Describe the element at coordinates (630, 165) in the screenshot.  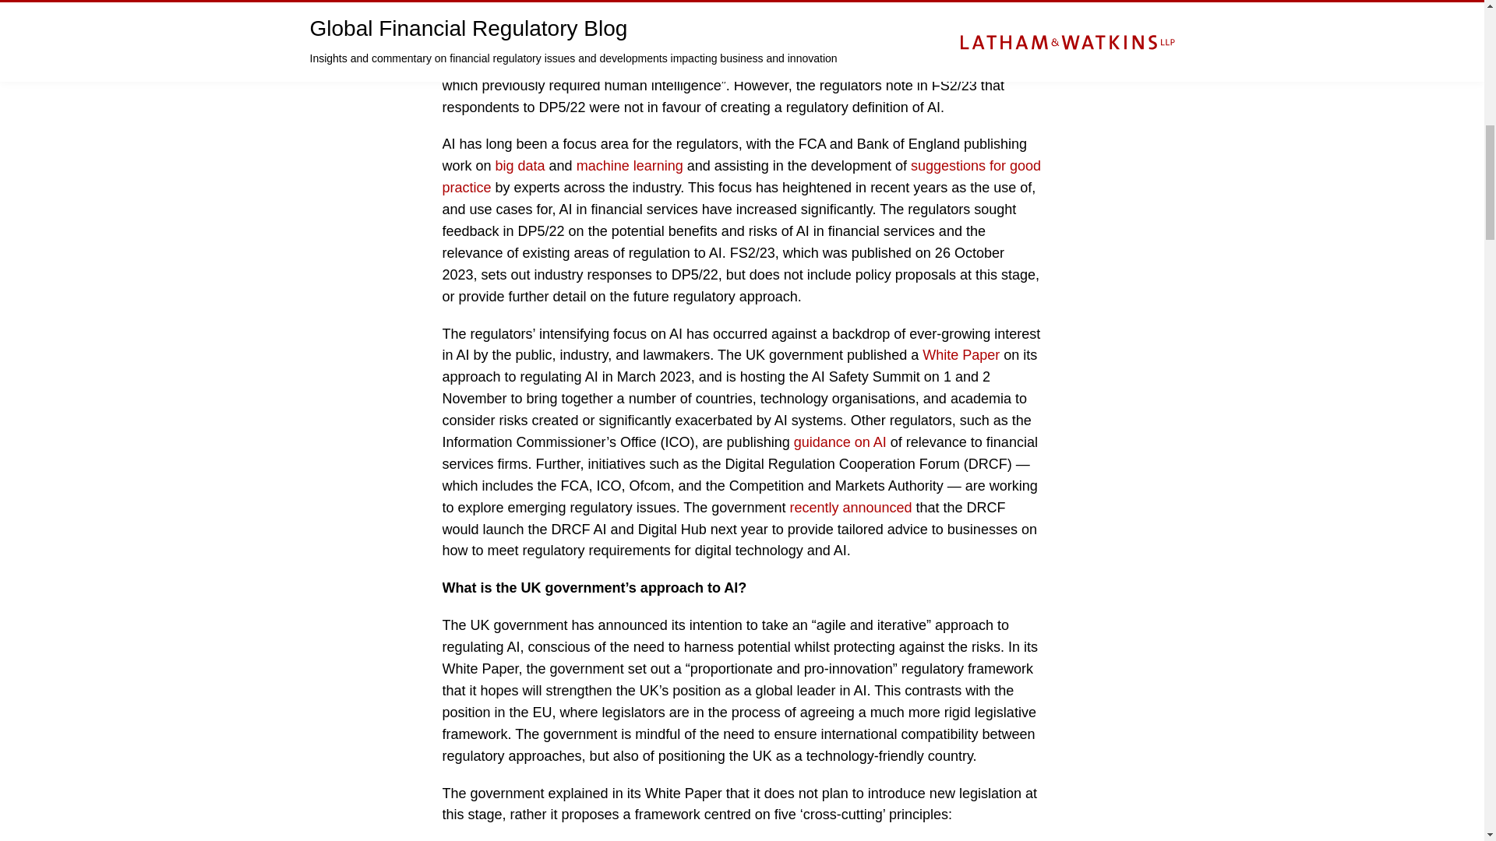
I see `machine learning` at that location.